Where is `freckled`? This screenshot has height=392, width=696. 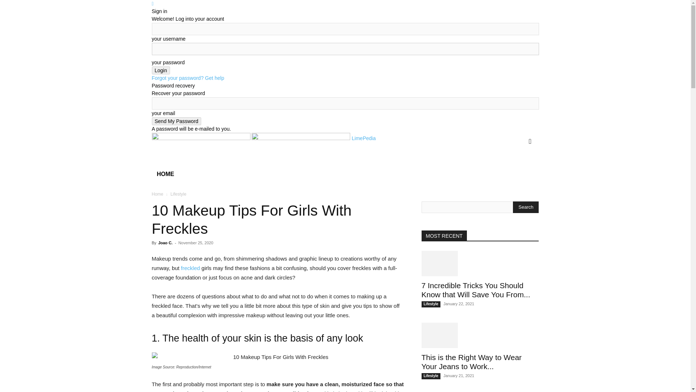 freckled is located at coordinates (191, 268).